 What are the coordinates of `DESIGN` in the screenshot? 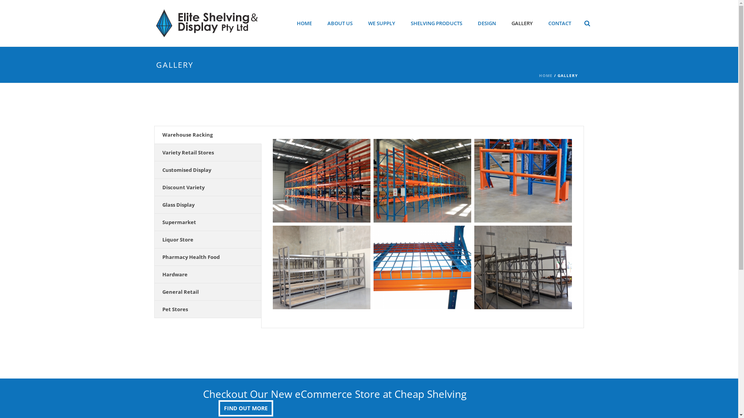 It's located at (487, 23).